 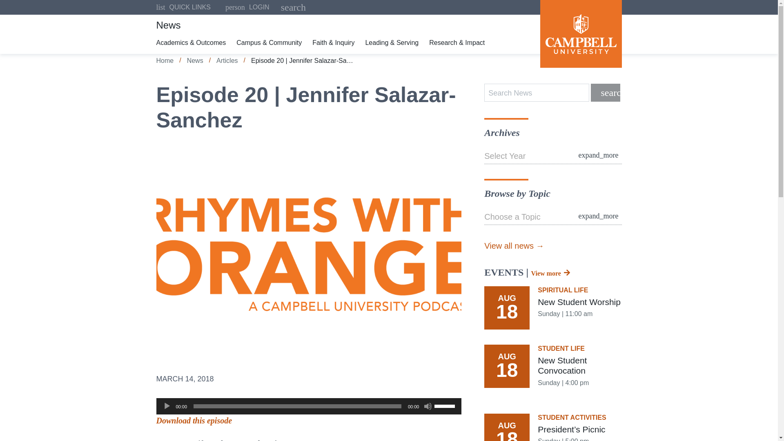 What do you see at coordinates (227, 60) in the screenshot?
I see `Articles` at bounding box center [227, 60].